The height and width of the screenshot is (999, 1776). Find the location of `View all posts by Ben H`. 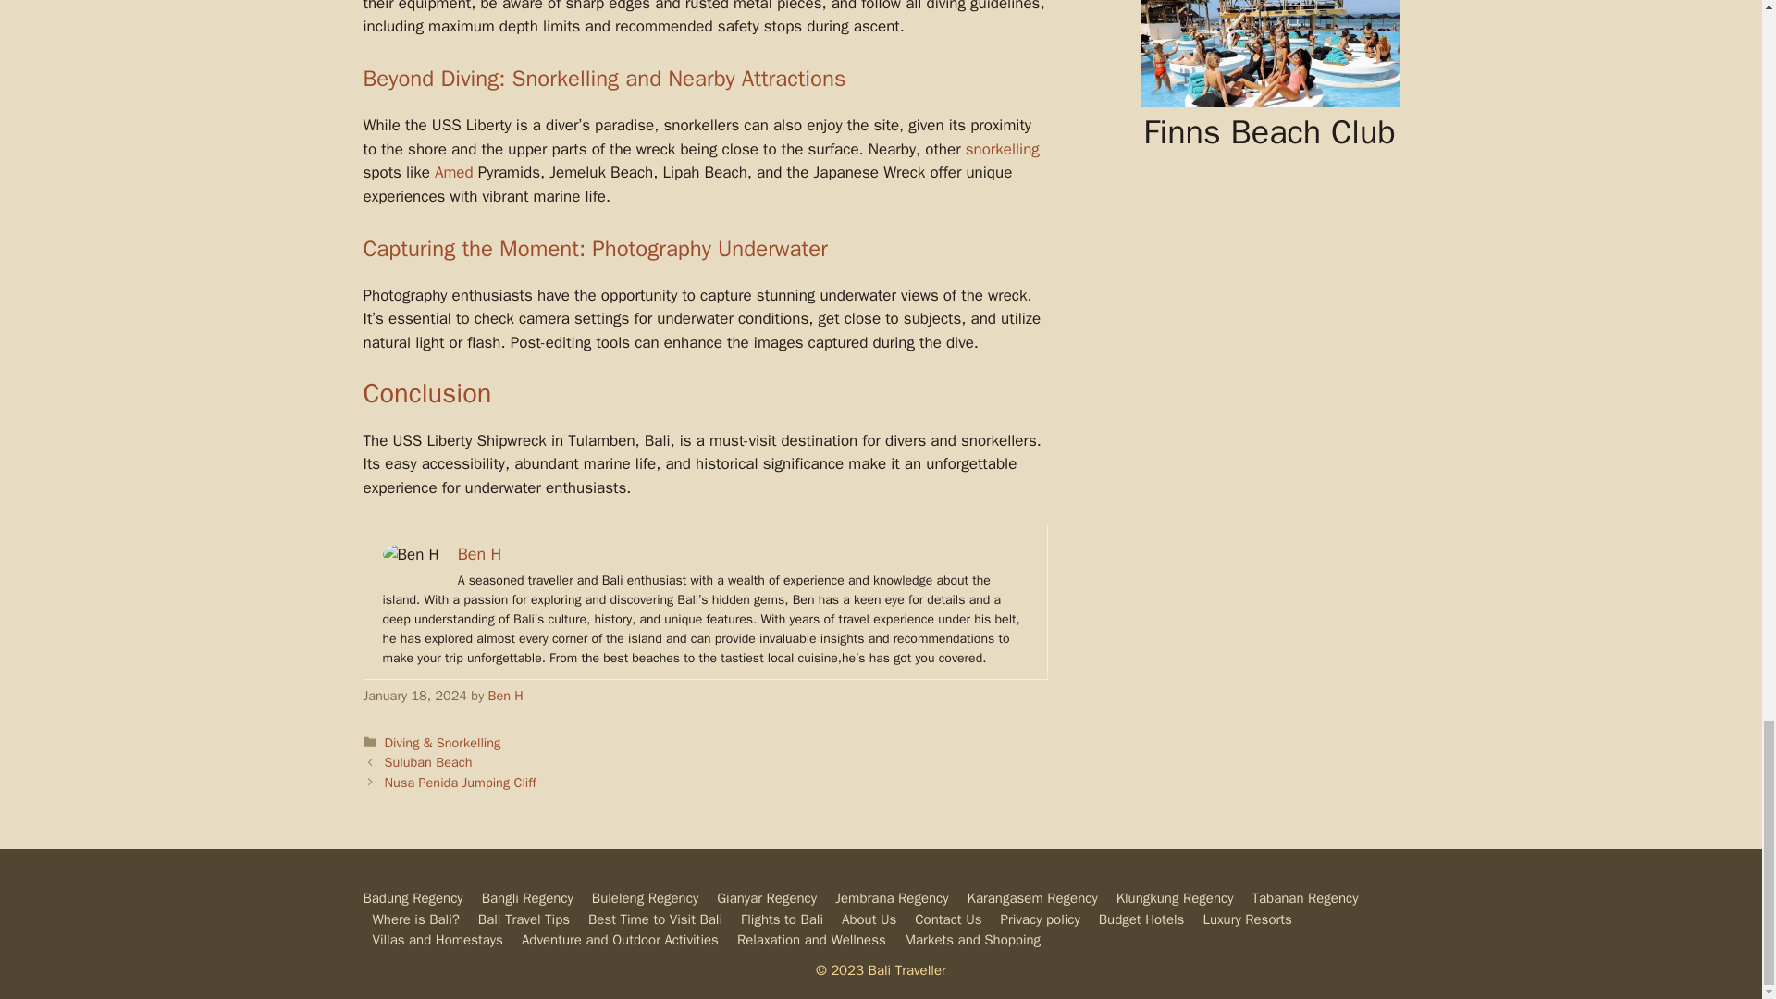

View all posts by Ben H is located at coordinates (506, 696).